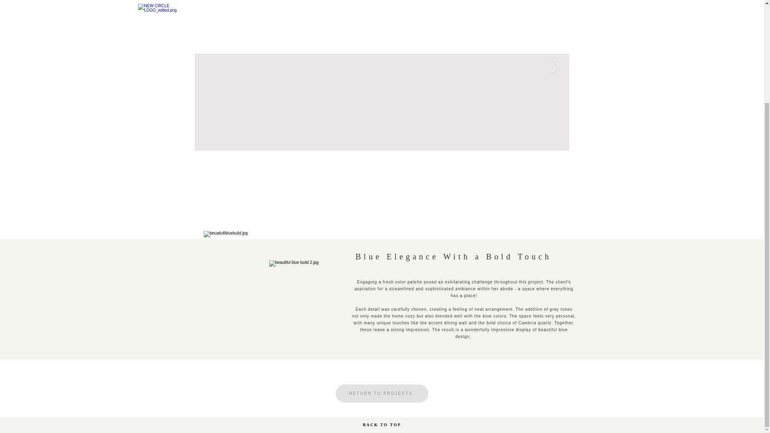  Describe the element at coordinates (381, 394) in the screenshot. I see `RETURN TO PROJECTS` at that location.